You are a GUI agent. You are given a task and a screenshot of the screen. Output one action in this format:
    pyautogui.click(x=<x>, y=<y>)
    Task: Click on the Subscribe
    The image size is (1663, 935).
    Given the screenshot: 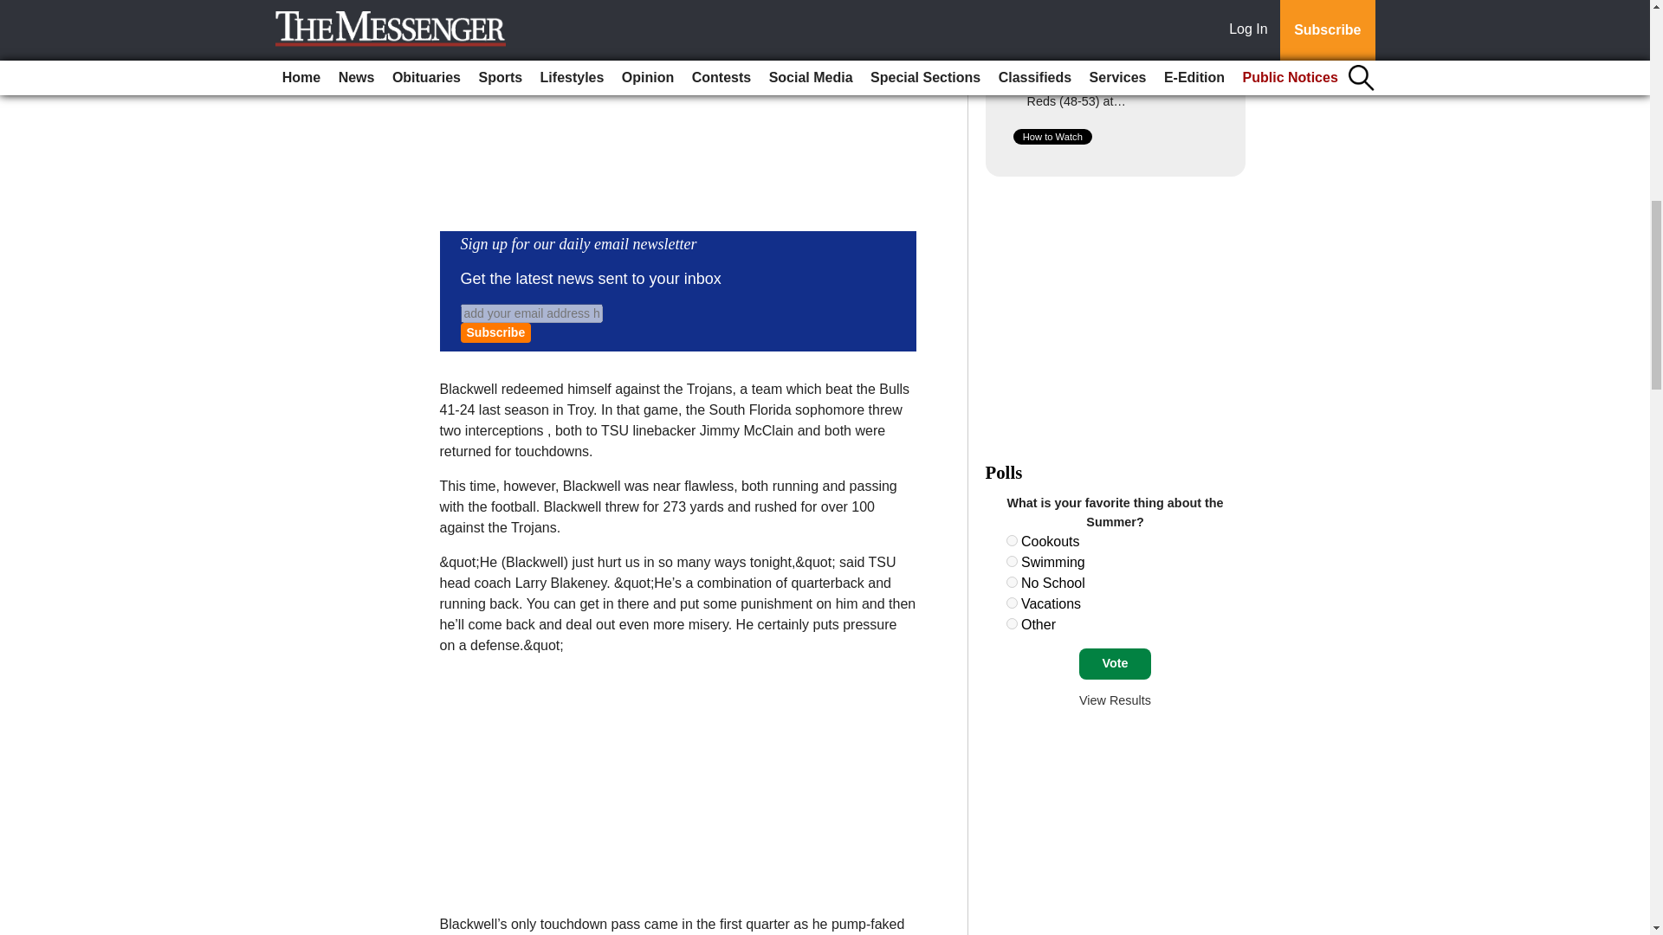 What is the action you would take?
    pyautogui.click(x=495, y=332)
    